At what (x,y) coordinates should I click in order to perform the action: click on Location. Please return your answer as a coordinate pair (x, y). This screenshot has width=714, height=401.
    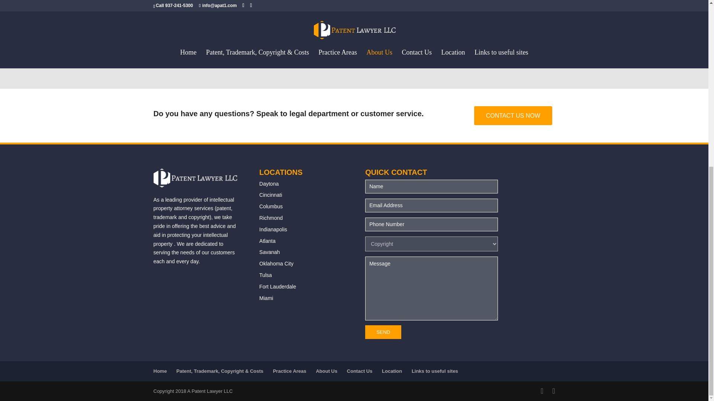
    Looking at the image, I should click on (392, 371).